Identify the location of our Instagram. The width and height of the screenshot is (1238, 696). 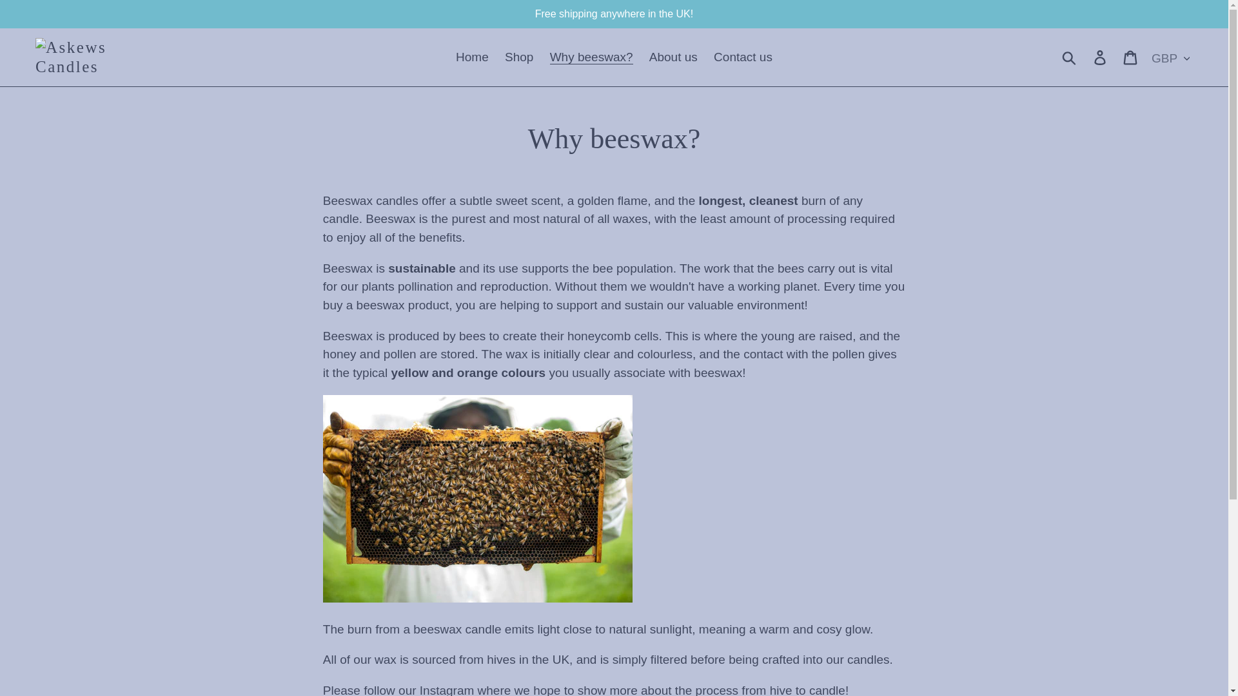
(436, 690).